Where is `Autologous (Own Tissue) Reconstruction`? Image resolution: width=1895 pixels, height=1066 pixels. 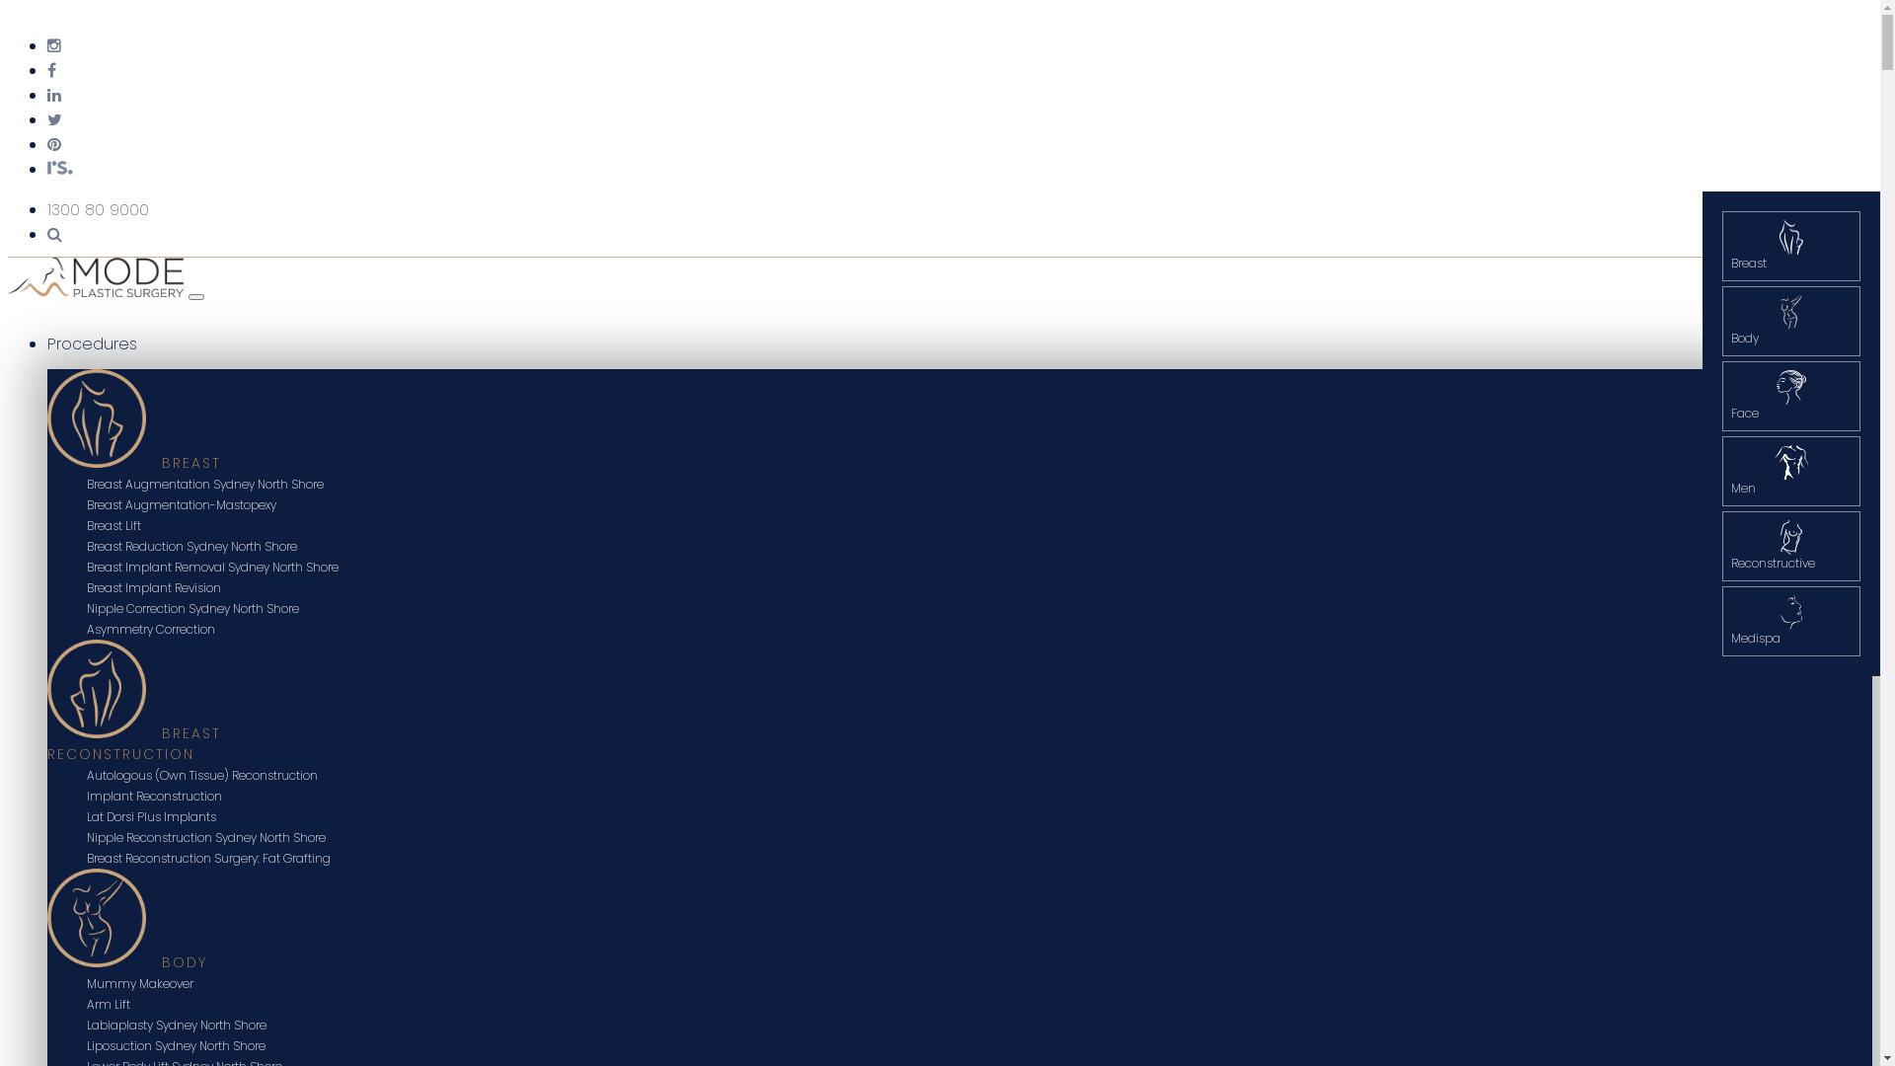
Autologous (Own Tissue) Reconstruction is located at coordinates (202, 776).